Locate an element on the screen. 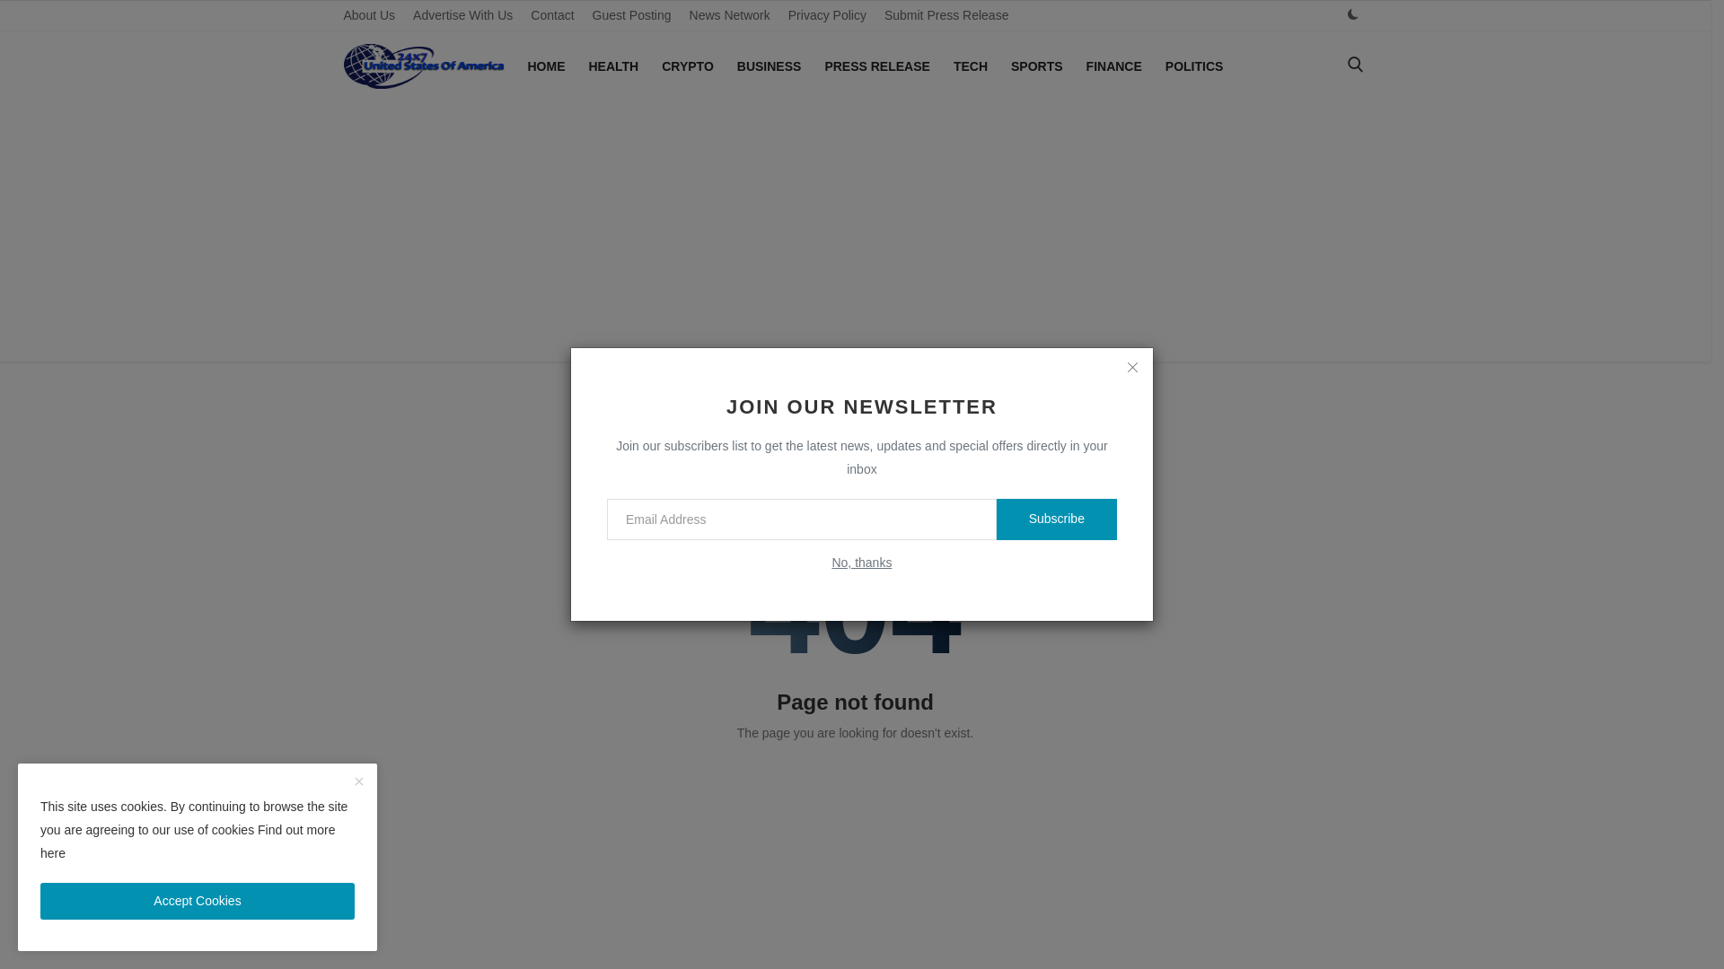  BUSINESS is located at coordinates (769, 66).